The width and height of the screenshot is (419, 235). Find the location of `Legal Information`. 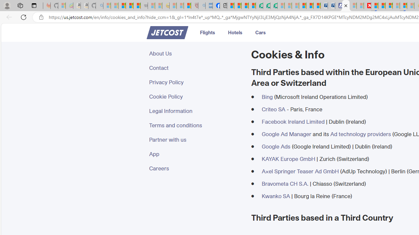

Legal Information is located at coordinates (196, 111).